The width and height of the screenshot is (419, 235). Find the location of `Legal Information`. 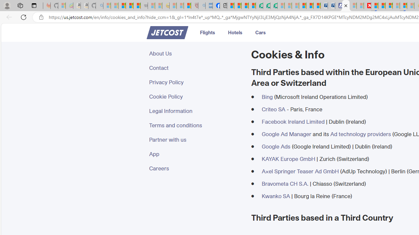

Legal Information is located at coordinates (196, 111).